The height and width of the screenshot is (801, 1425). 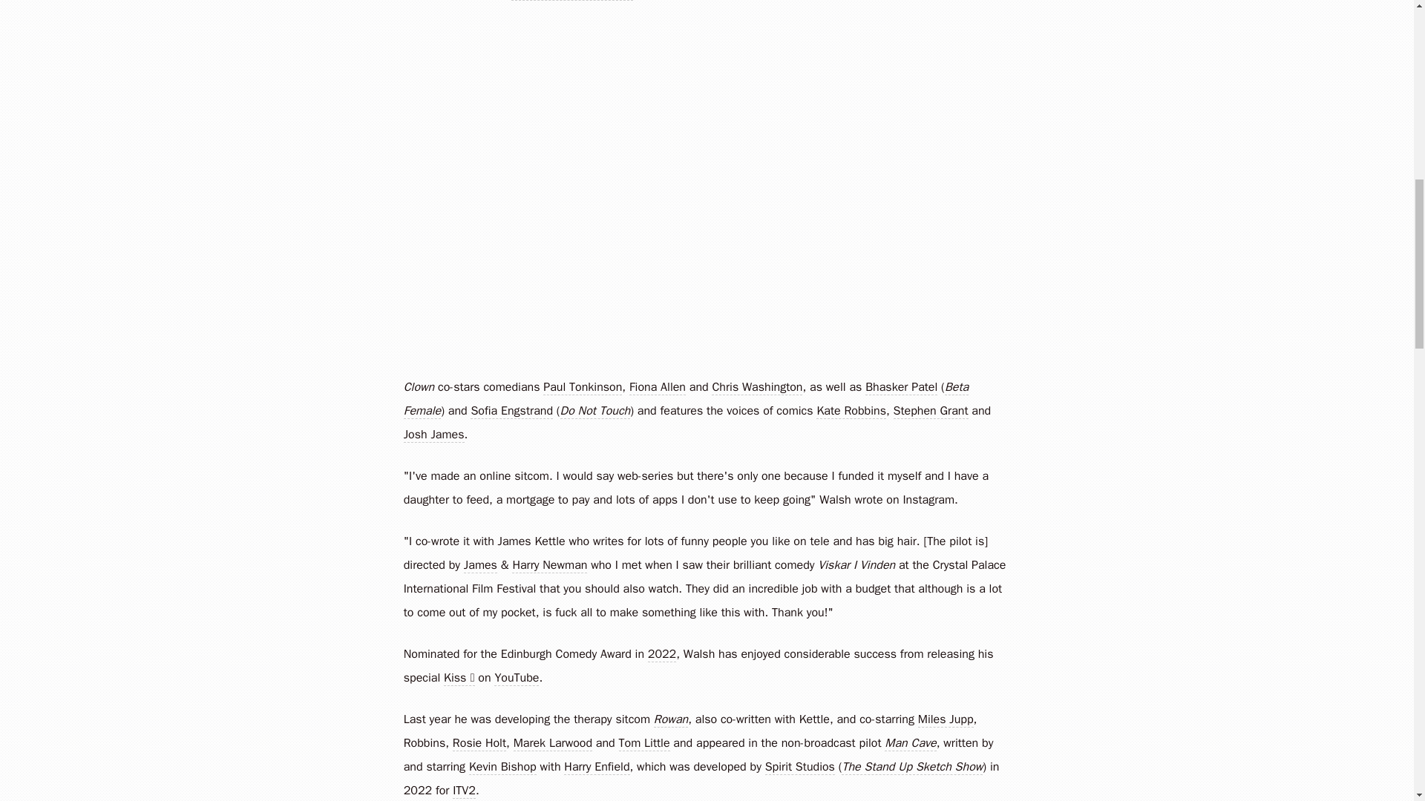 I want to click on Paul Tonkinson profile, so click(x=582, y=387).